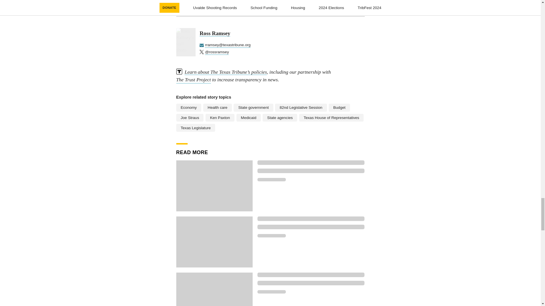 This screenshot has height=306, width=545. What do you see at coordinates (311, 163) in the screenshot?
I see `Loading indicator` at bounding box center [311, 163].